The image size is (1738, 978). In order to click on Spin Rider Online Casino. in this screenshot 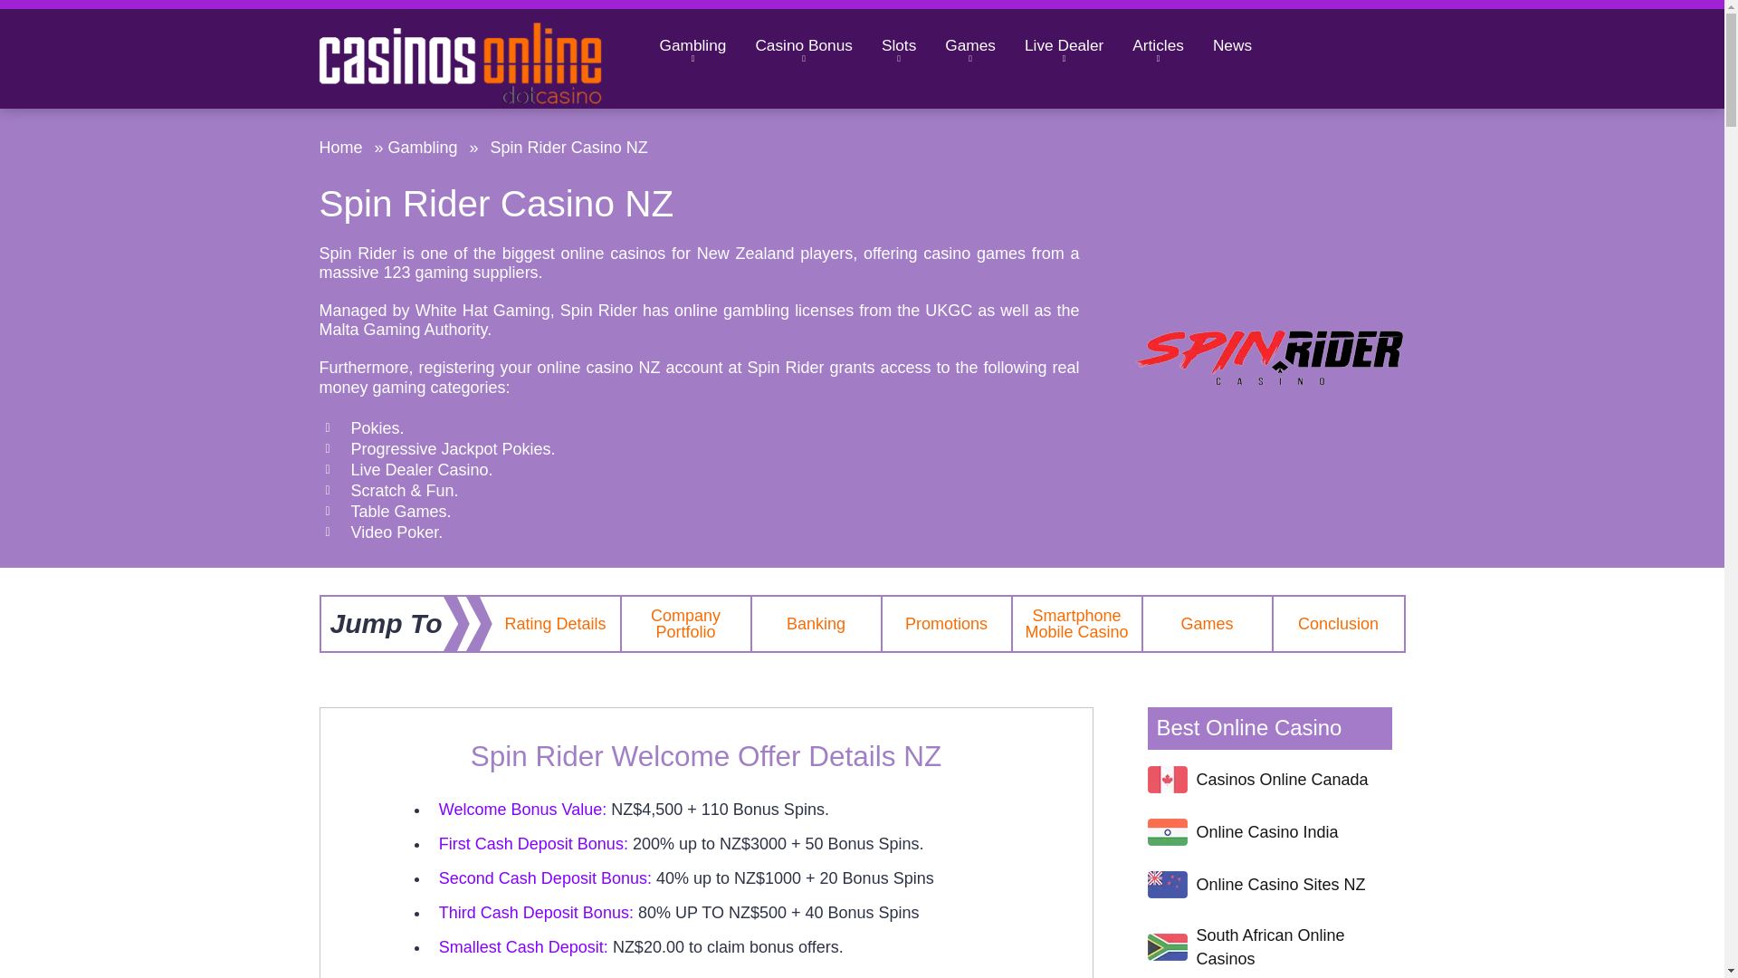, I will do `click(1268, 353)`.